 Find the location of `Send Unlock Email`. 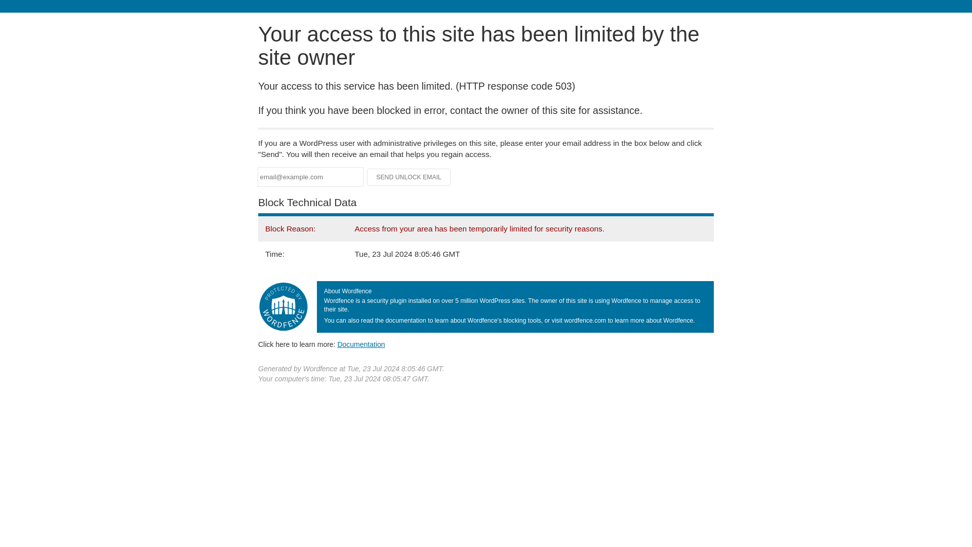

Send Unlock Email is located at coordinates (409, 177).